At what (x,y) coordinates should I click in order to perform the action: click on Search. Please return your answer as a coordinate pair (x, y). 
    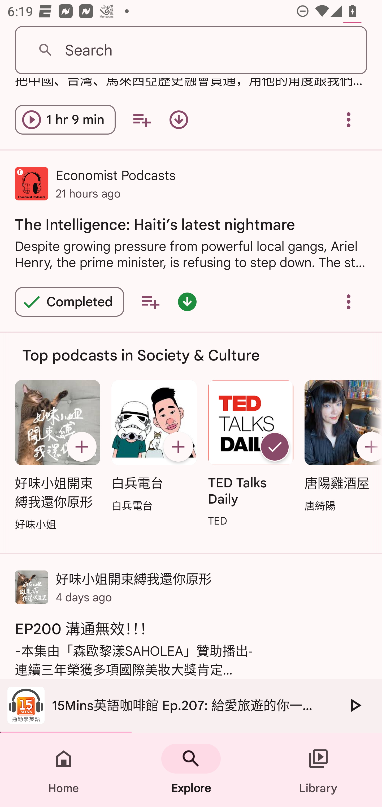
    Looking at the image, I should click on (191, 50).